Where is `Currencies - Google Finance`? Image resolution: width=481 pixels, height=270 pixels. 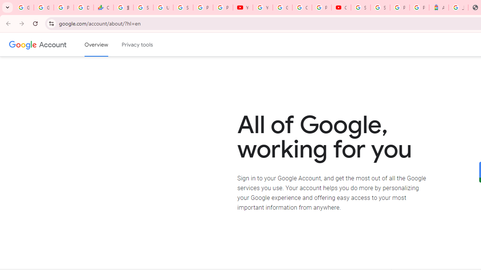
Currencies - Google Finance is located at coordinates (104, 7).